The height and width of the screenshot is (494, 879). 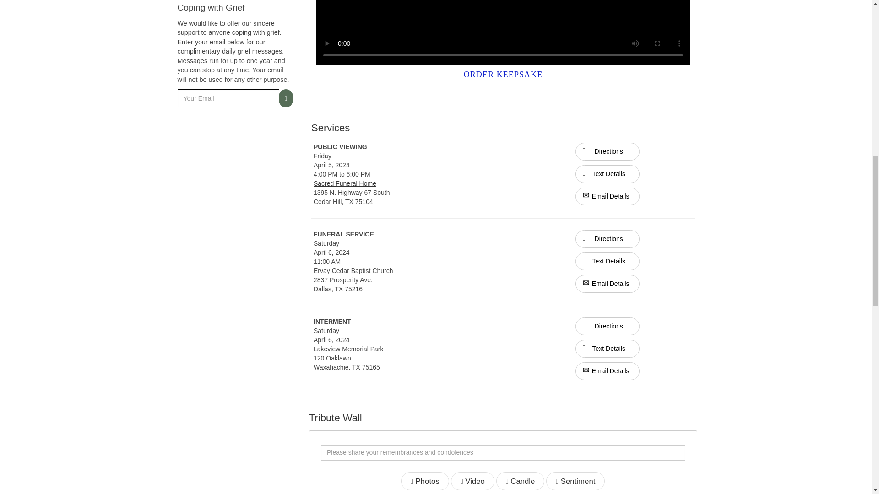 I want to click on Text Details, so click(x=608, y=174).